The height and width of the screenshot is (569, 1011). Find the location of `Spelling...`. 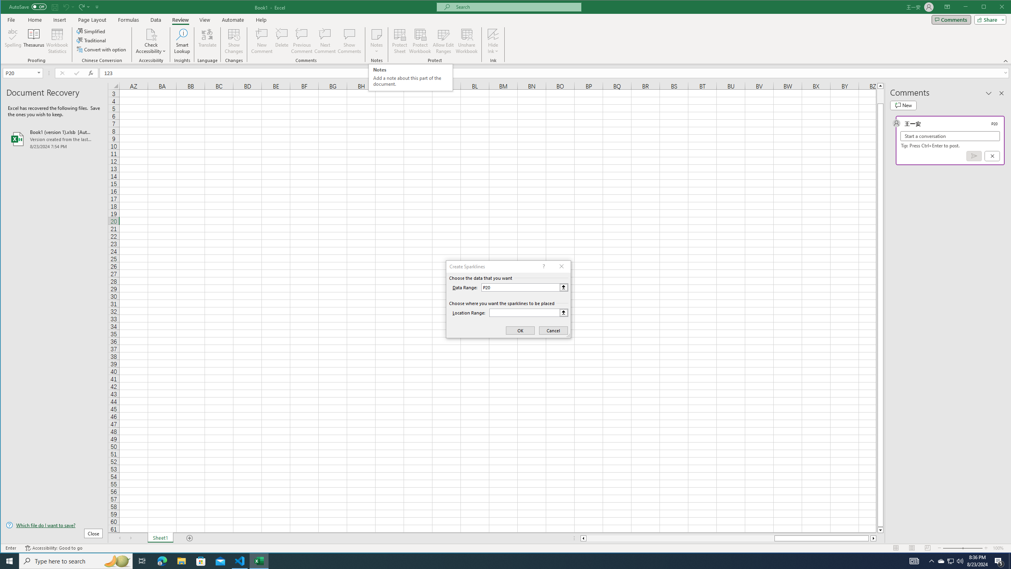

Spelling... is located at coordinates (13, 41).